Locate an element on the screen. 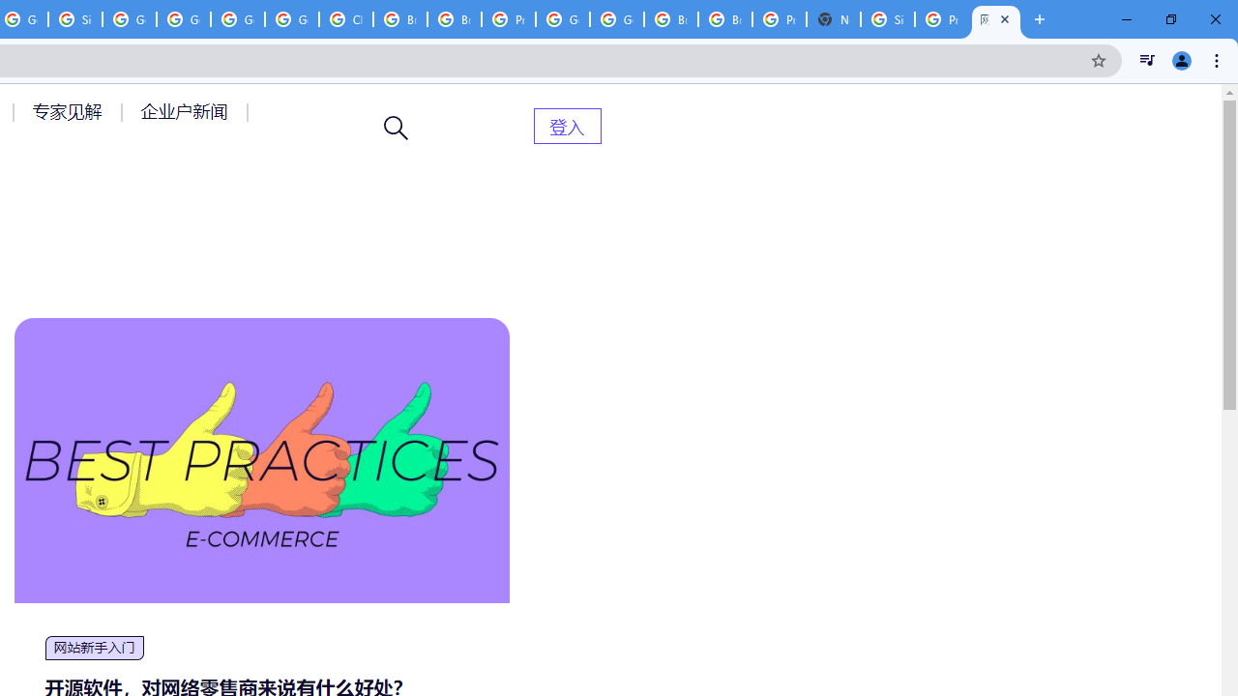 This screenshot has height=696, width=1238. Browse Chrome as a guest - Computer - Google Chrome Help is located at coordinates (454, 19).